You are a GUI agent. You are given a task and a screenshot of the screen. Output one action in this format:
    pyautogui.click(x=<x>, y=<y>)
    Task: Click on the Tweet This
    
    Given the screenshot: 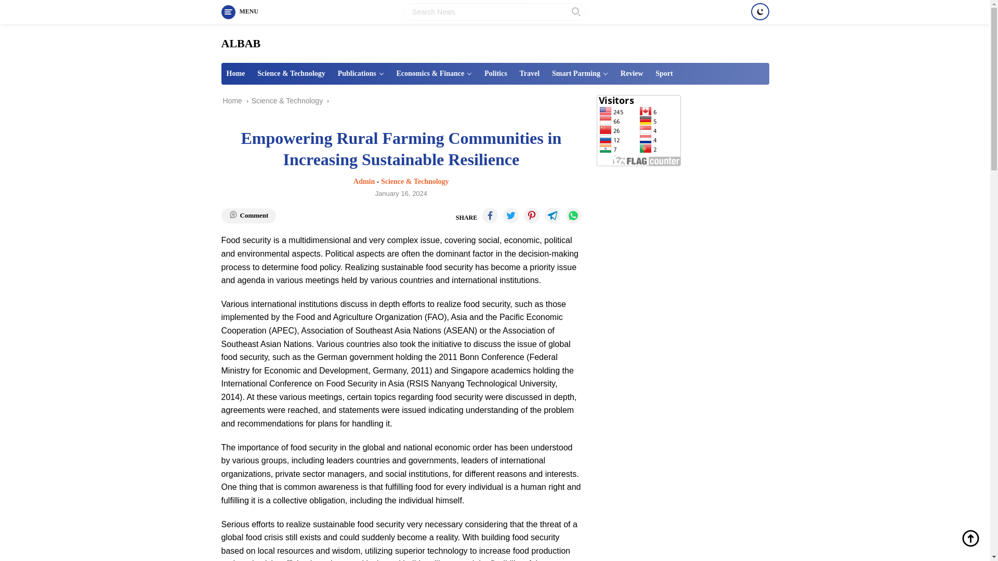 What is the action you would take?
    pyautogui.click(x=532, y=215)
    